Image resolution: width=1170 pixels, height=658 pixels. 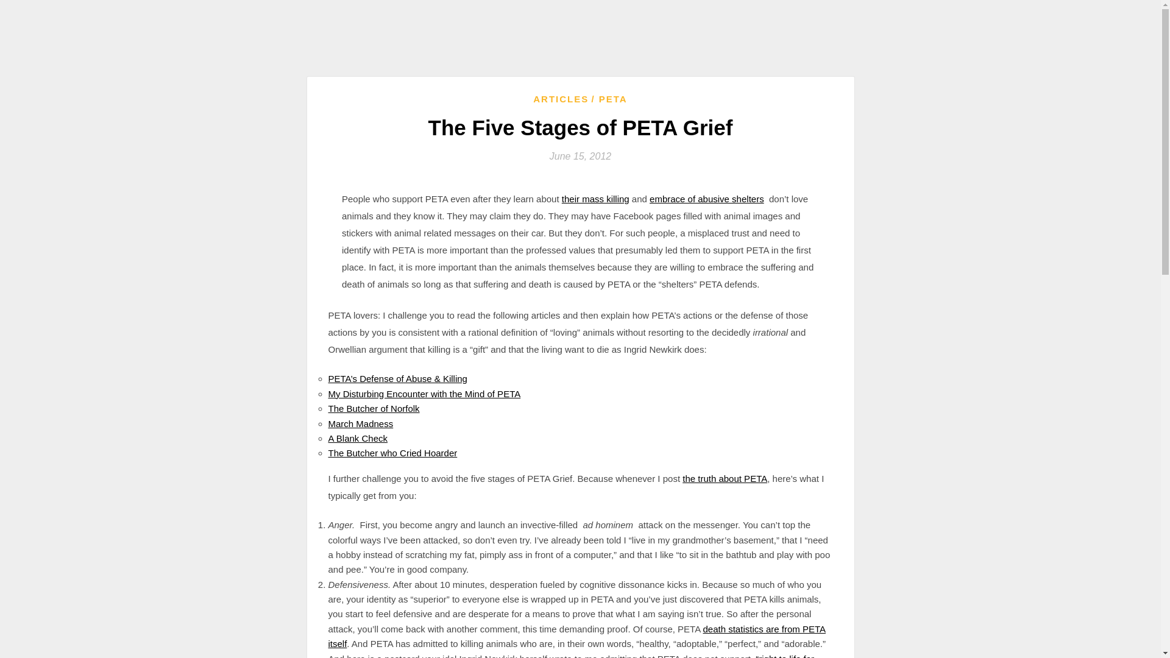 What do you see at coordinates (580, 156) in the screenshot?
I see `June 15, 2012` at bounding box center [580, 156].